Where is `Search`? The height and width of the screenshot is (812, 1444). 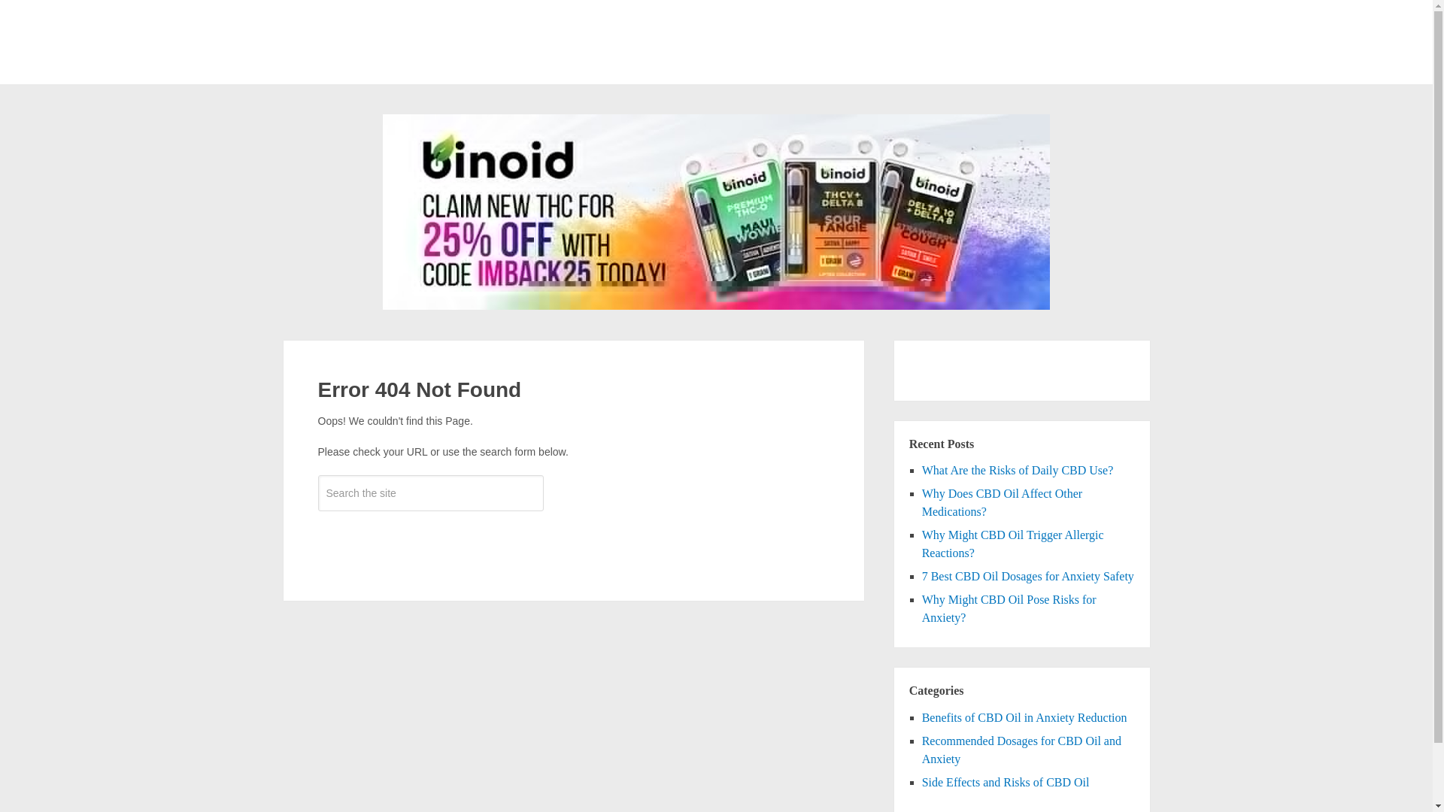
Search is located at coordinates (430, 537).